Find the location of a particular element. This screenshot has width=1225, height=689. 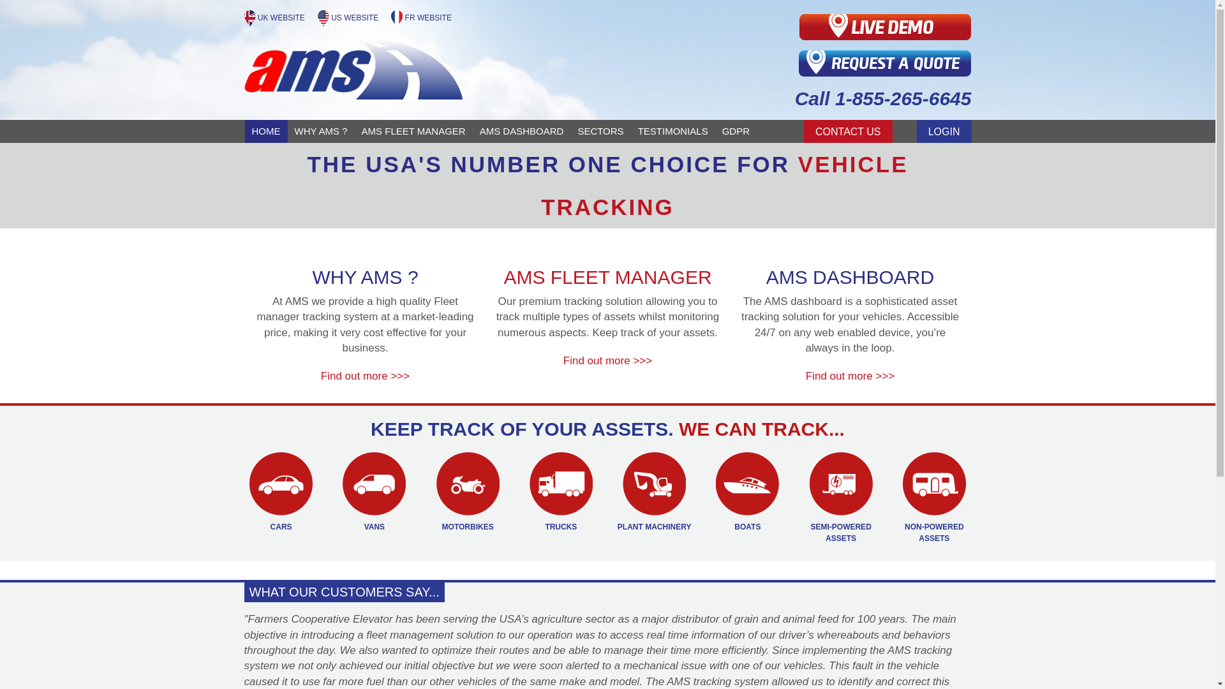

WHY AMS ? is located at coordinates (320, 131).